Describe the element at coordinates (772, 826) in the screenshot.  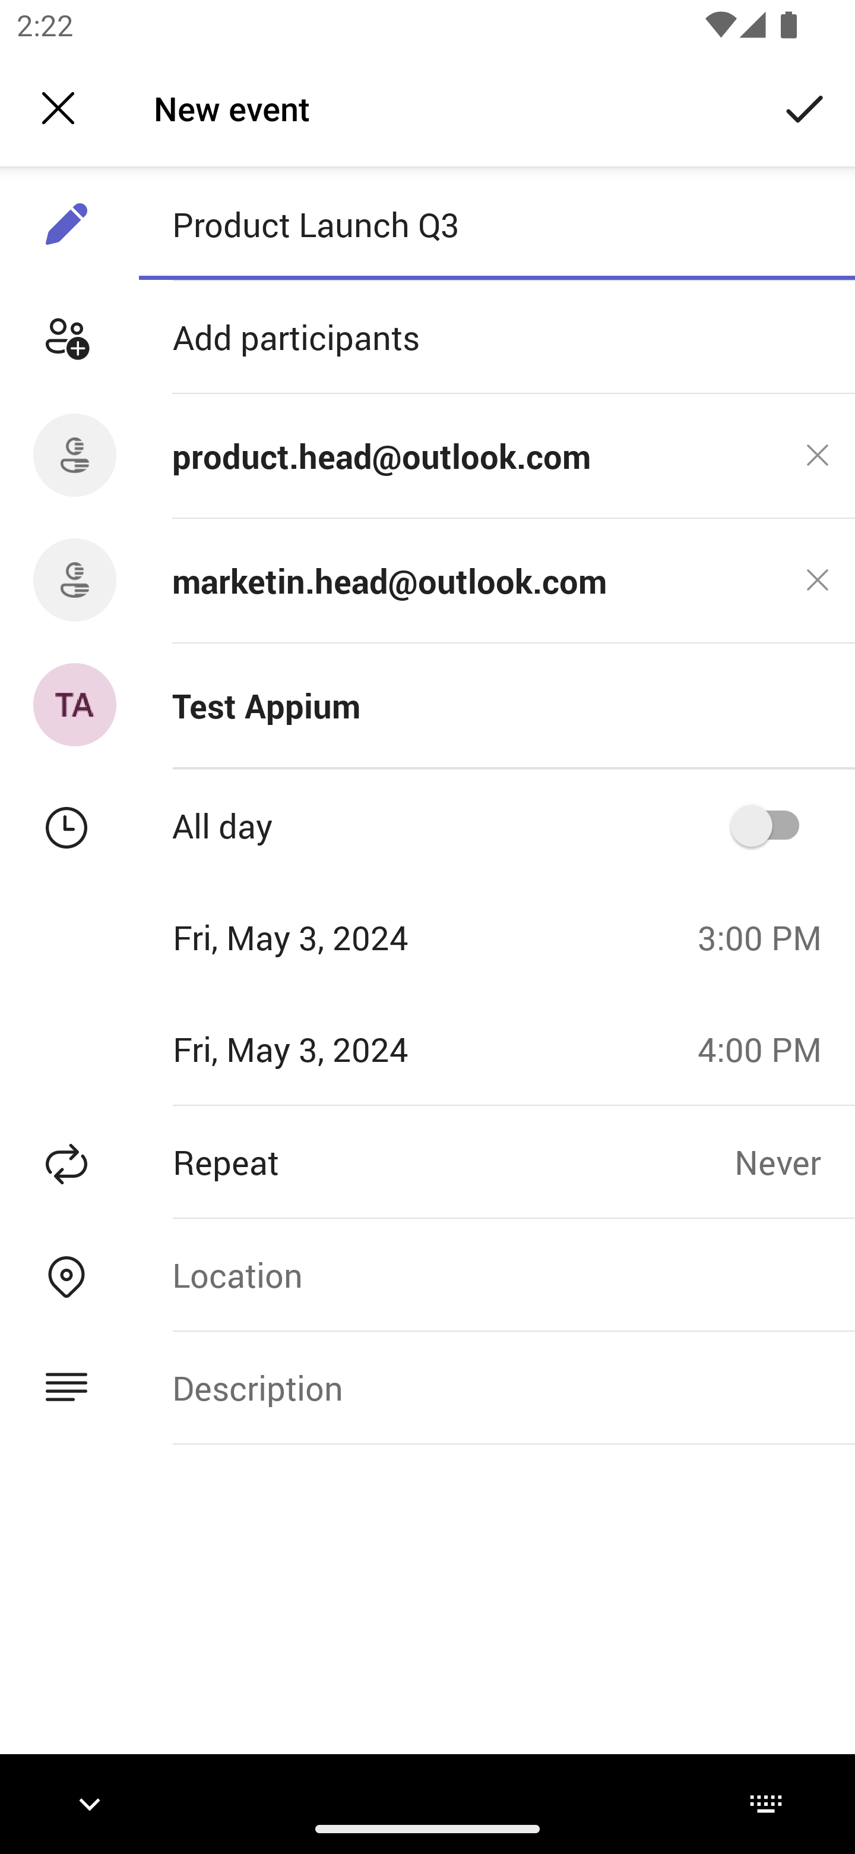
I see `All day` at that location.